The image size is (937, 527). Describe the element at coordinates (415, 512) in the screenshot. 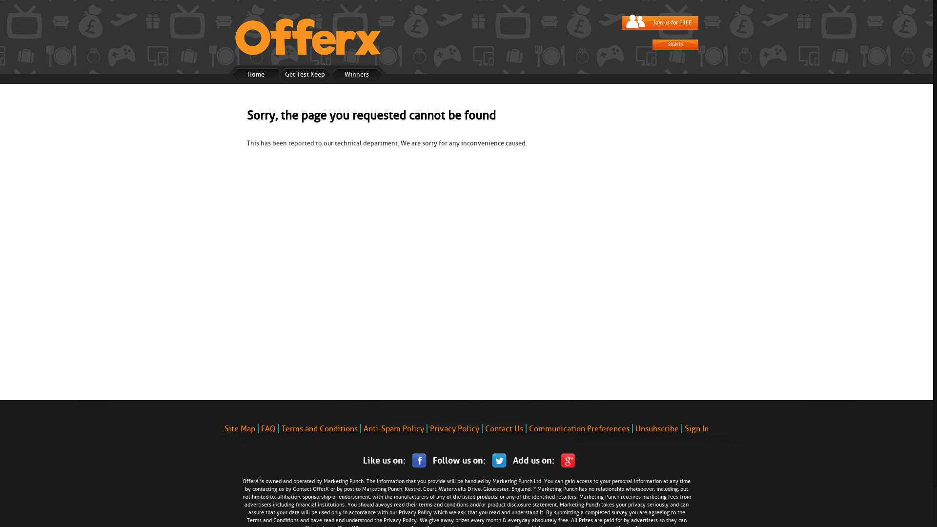

I see `Privacy Policy` at that location.